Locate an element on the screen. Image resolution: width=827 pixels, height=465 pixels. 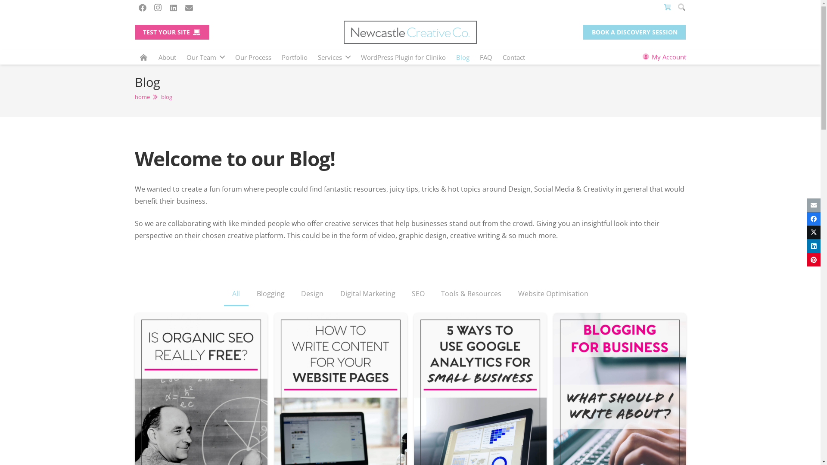
Instagram is located at coordinates (168, 360).